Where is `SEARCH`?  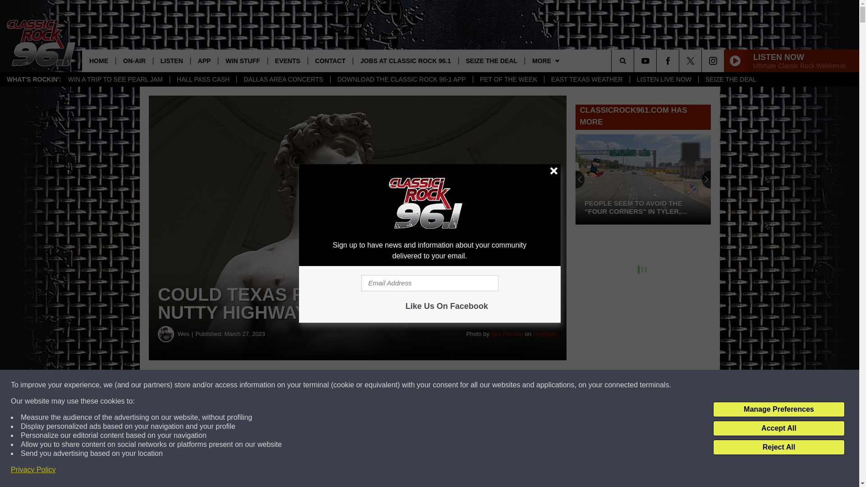
SEARCH is located at coordinates (635, 60).